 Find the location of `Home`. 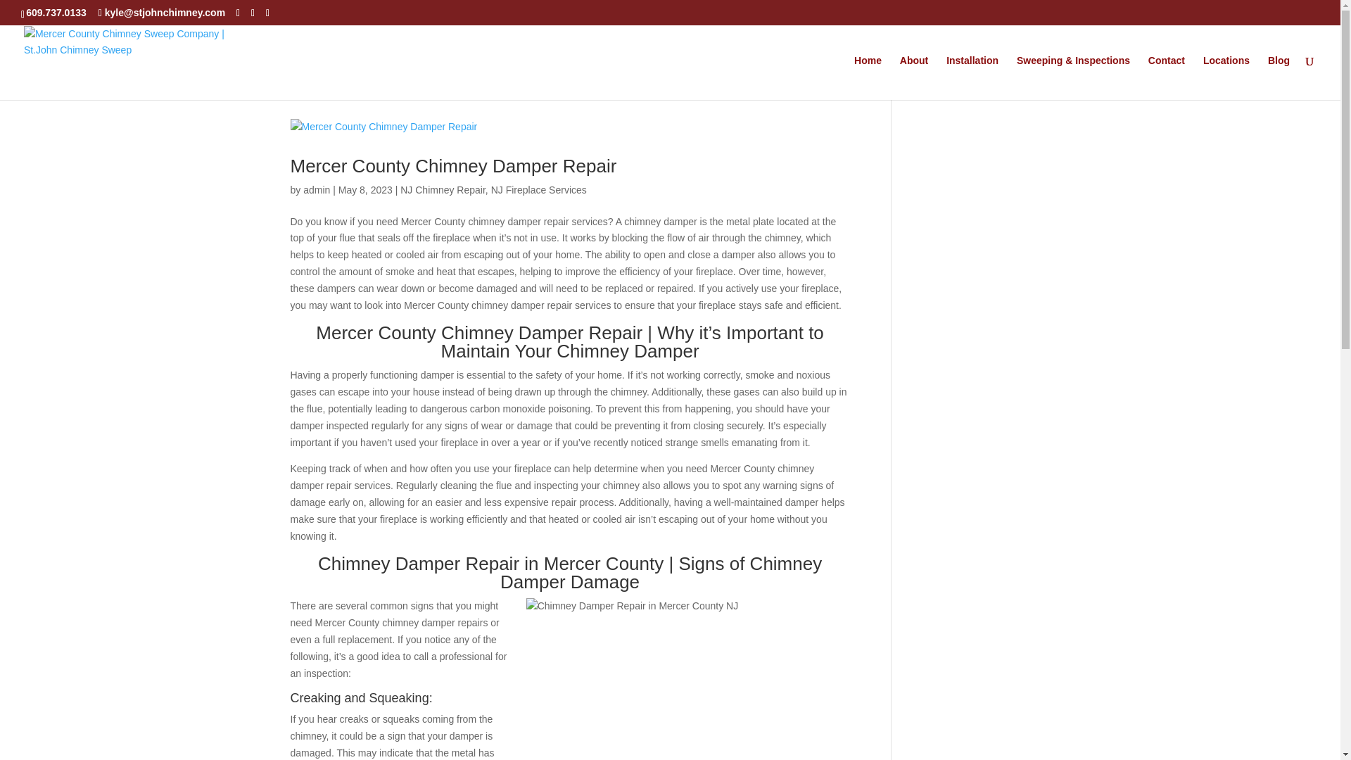

Home is located at coordinates (868, 77).